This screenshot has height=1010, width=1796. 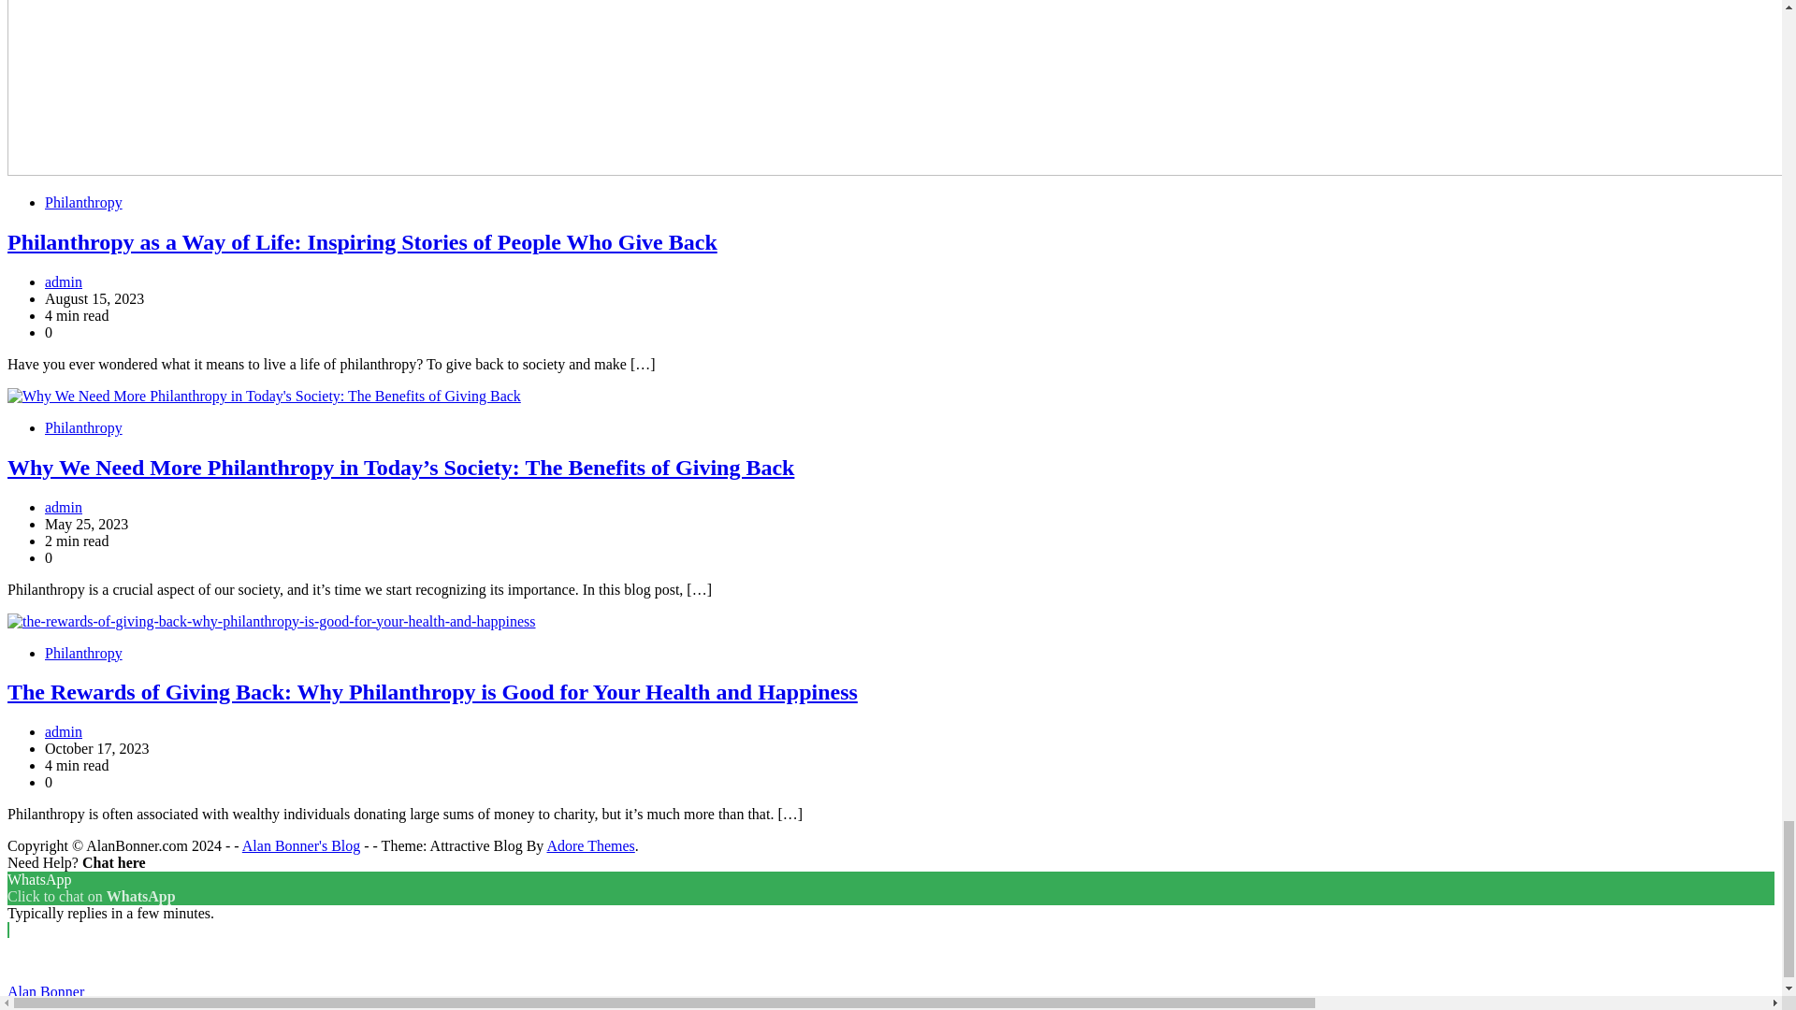 I want to click on Adore Themes, so click(x=589, y=845).